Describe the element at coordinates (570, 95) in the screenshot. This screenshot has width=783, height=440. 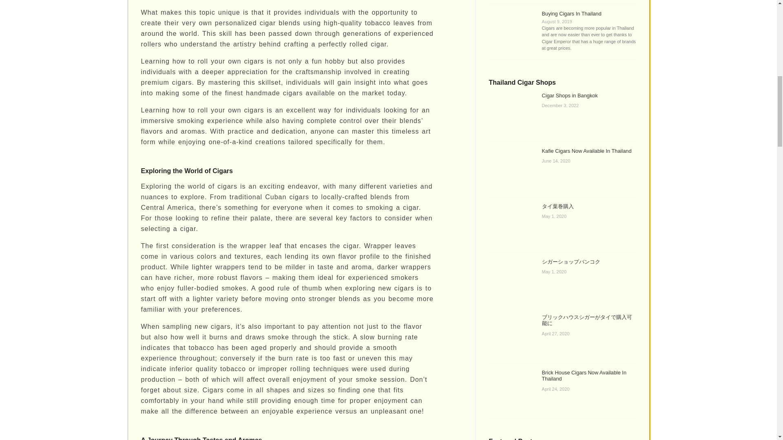
I see `Cigar Shops in Bangkok` at that location.